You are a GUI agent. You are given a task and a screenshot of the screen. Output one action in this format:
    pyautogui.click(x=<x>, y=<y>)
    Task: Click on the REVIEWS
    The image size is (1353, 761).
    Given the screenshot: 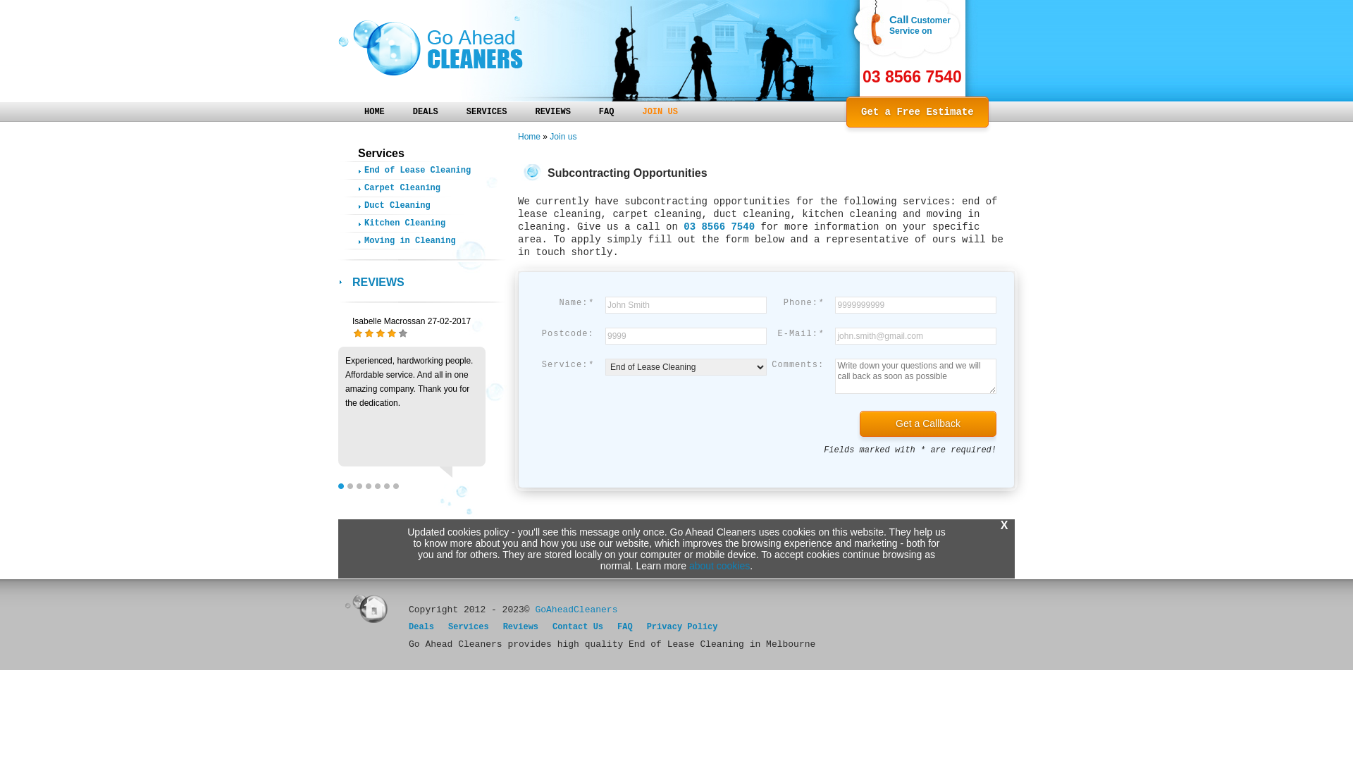 What is the action you would take?
    pyautogui.click(x=409, y=282)
    